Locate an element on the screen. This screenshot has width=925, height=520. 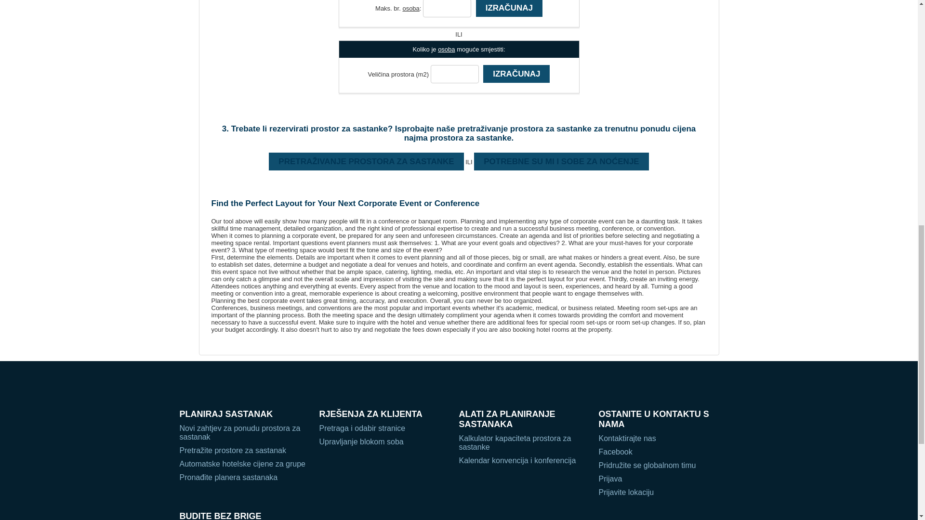
Prijava is located at coordinates (663, 479).